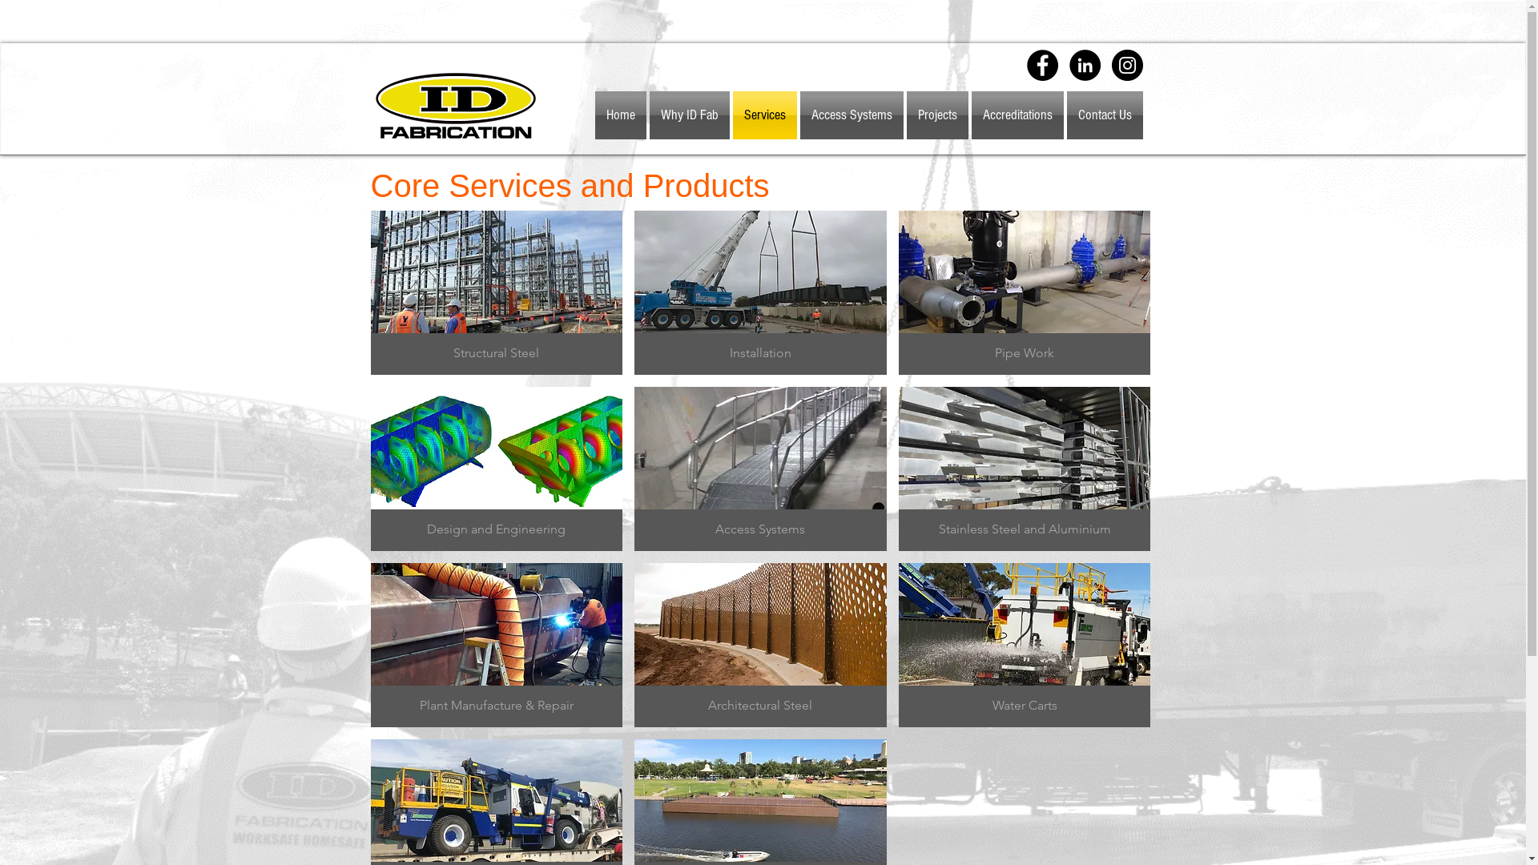 The width and height of the screenshot is (1538, 865). Describe the element at coordinates (1017, 115) in the screenshot. I see `Accreditations` at that location.